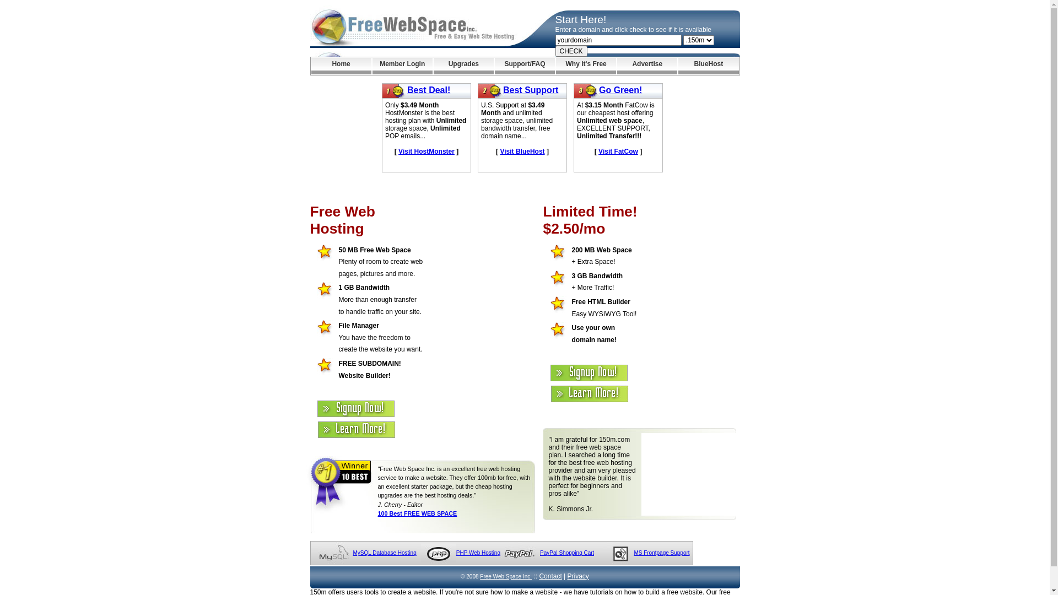  What do you see at coordinates (661, 553) in the screenshot?
I see `MS Frontpage Support` at bounding box center [661, 553].